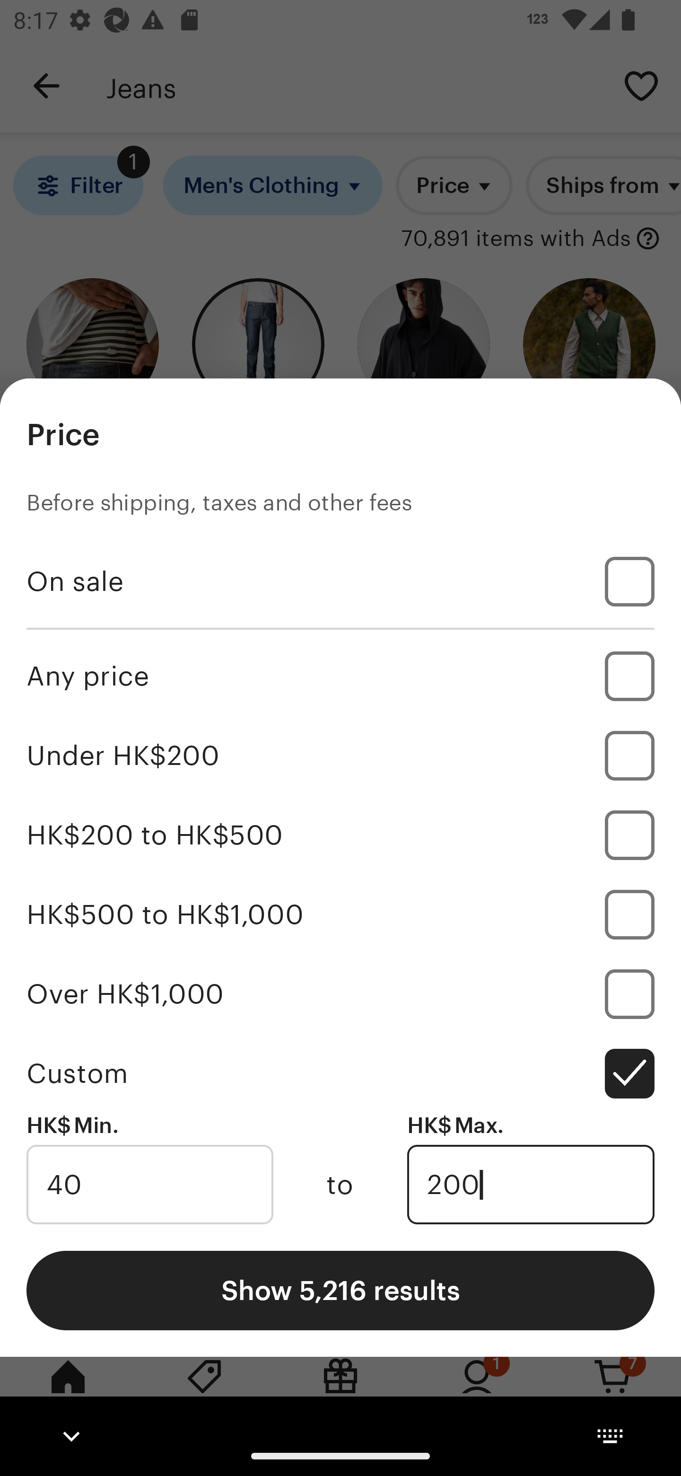 Image resolution: width=681 pixels, height=1476 pixels. What do you see at coordinates (340, 993) in the screenshot?
I see `Over HK$1,000` at bounding box center [340, 993].